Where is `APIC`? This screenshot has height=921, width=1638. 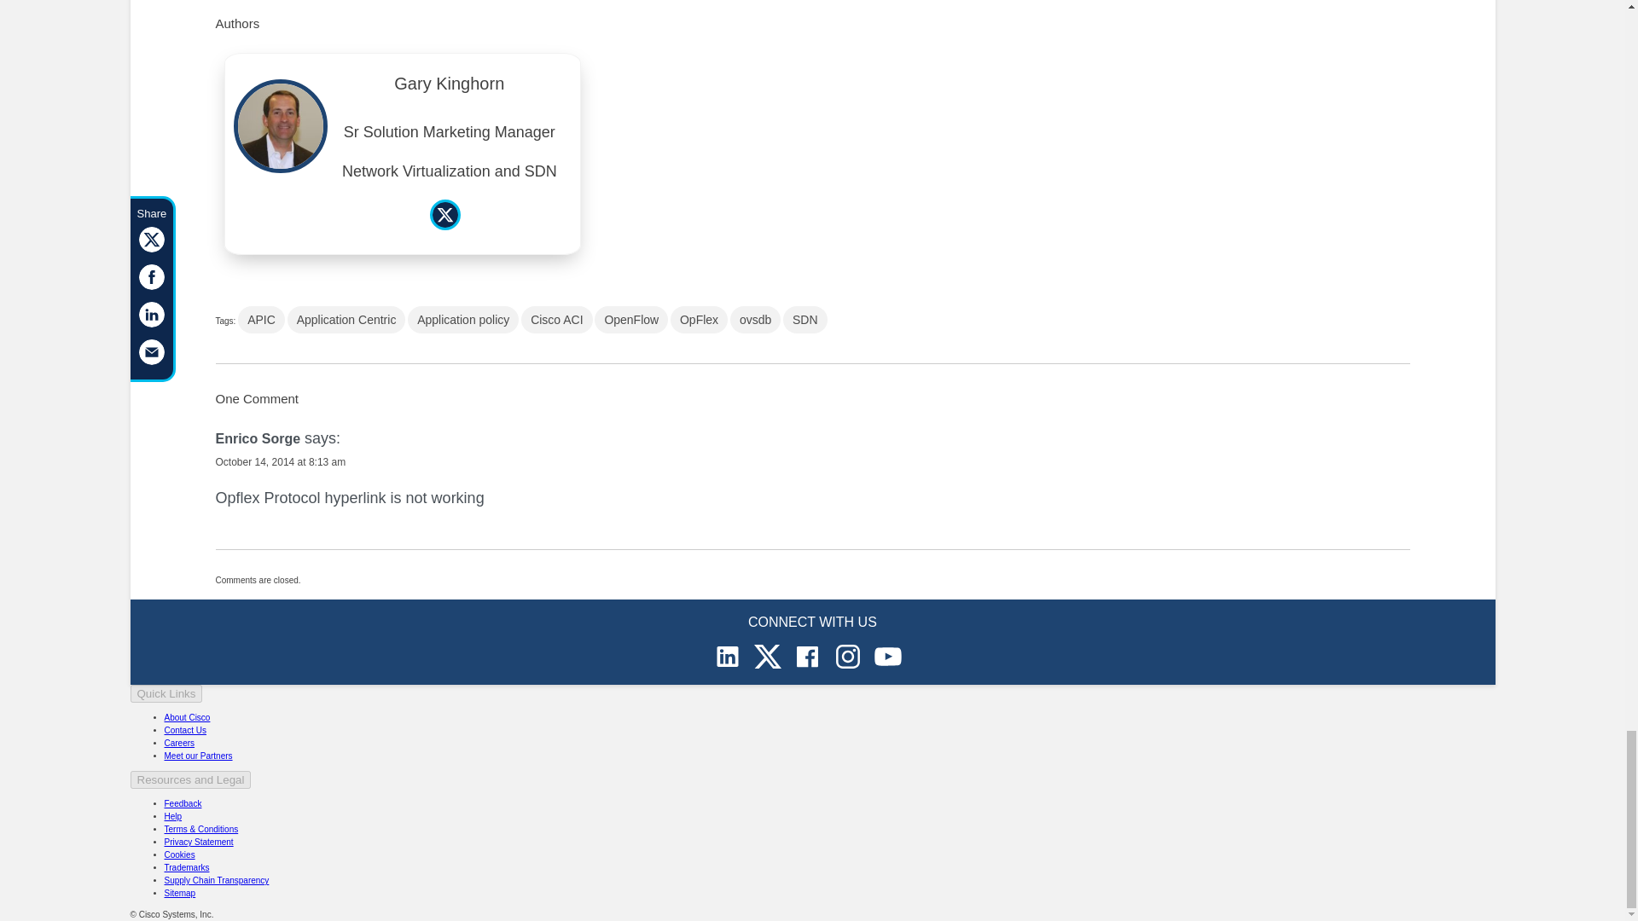
APIC is located at coordinates (261, 319).